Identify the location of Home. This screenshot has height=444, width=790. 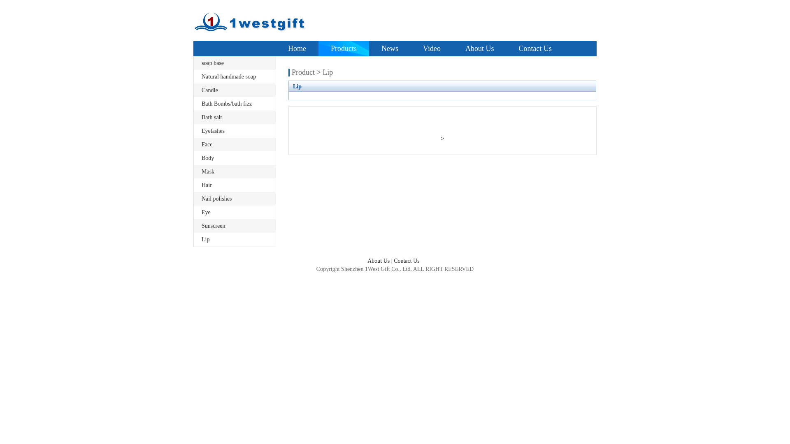
(297, 49).